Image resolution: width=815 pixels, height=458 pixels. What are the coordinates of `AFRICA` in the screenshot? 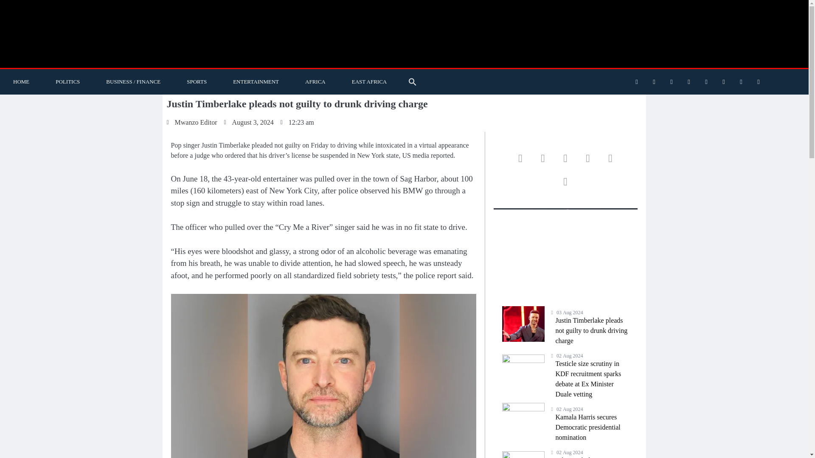 It's located at (315, 81).